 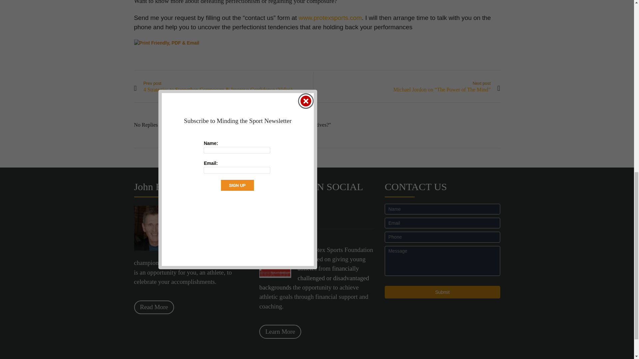 What do you see at coordinates (280, 332) in the screenshot?
I see `Learn More` at bounding box center [280, 332].